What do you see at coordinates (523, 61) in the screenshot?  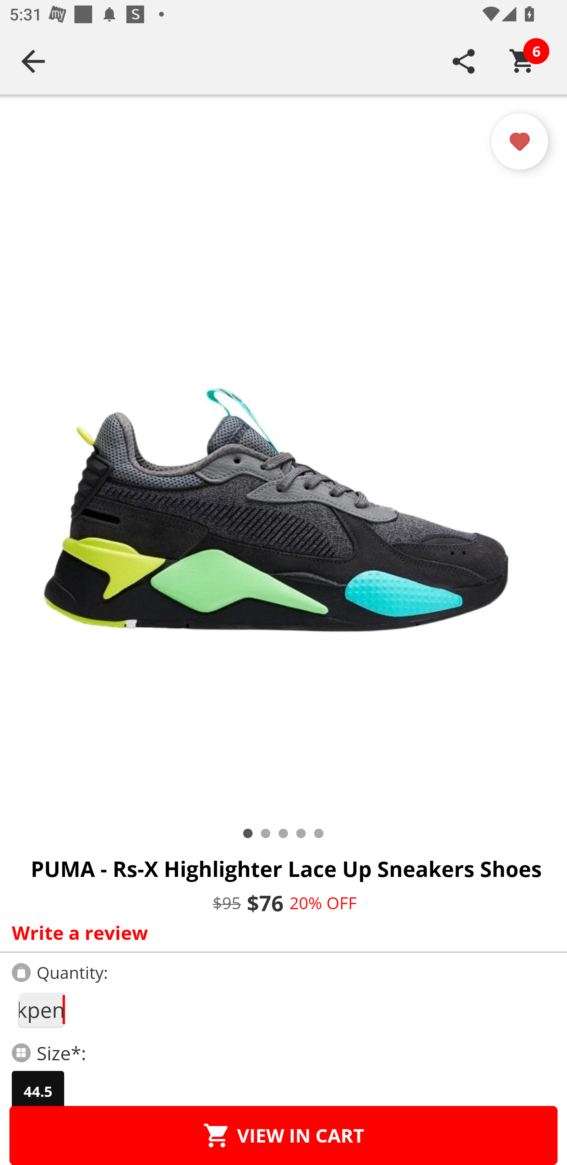 I see `Cart` at bounding box center [523, 61].